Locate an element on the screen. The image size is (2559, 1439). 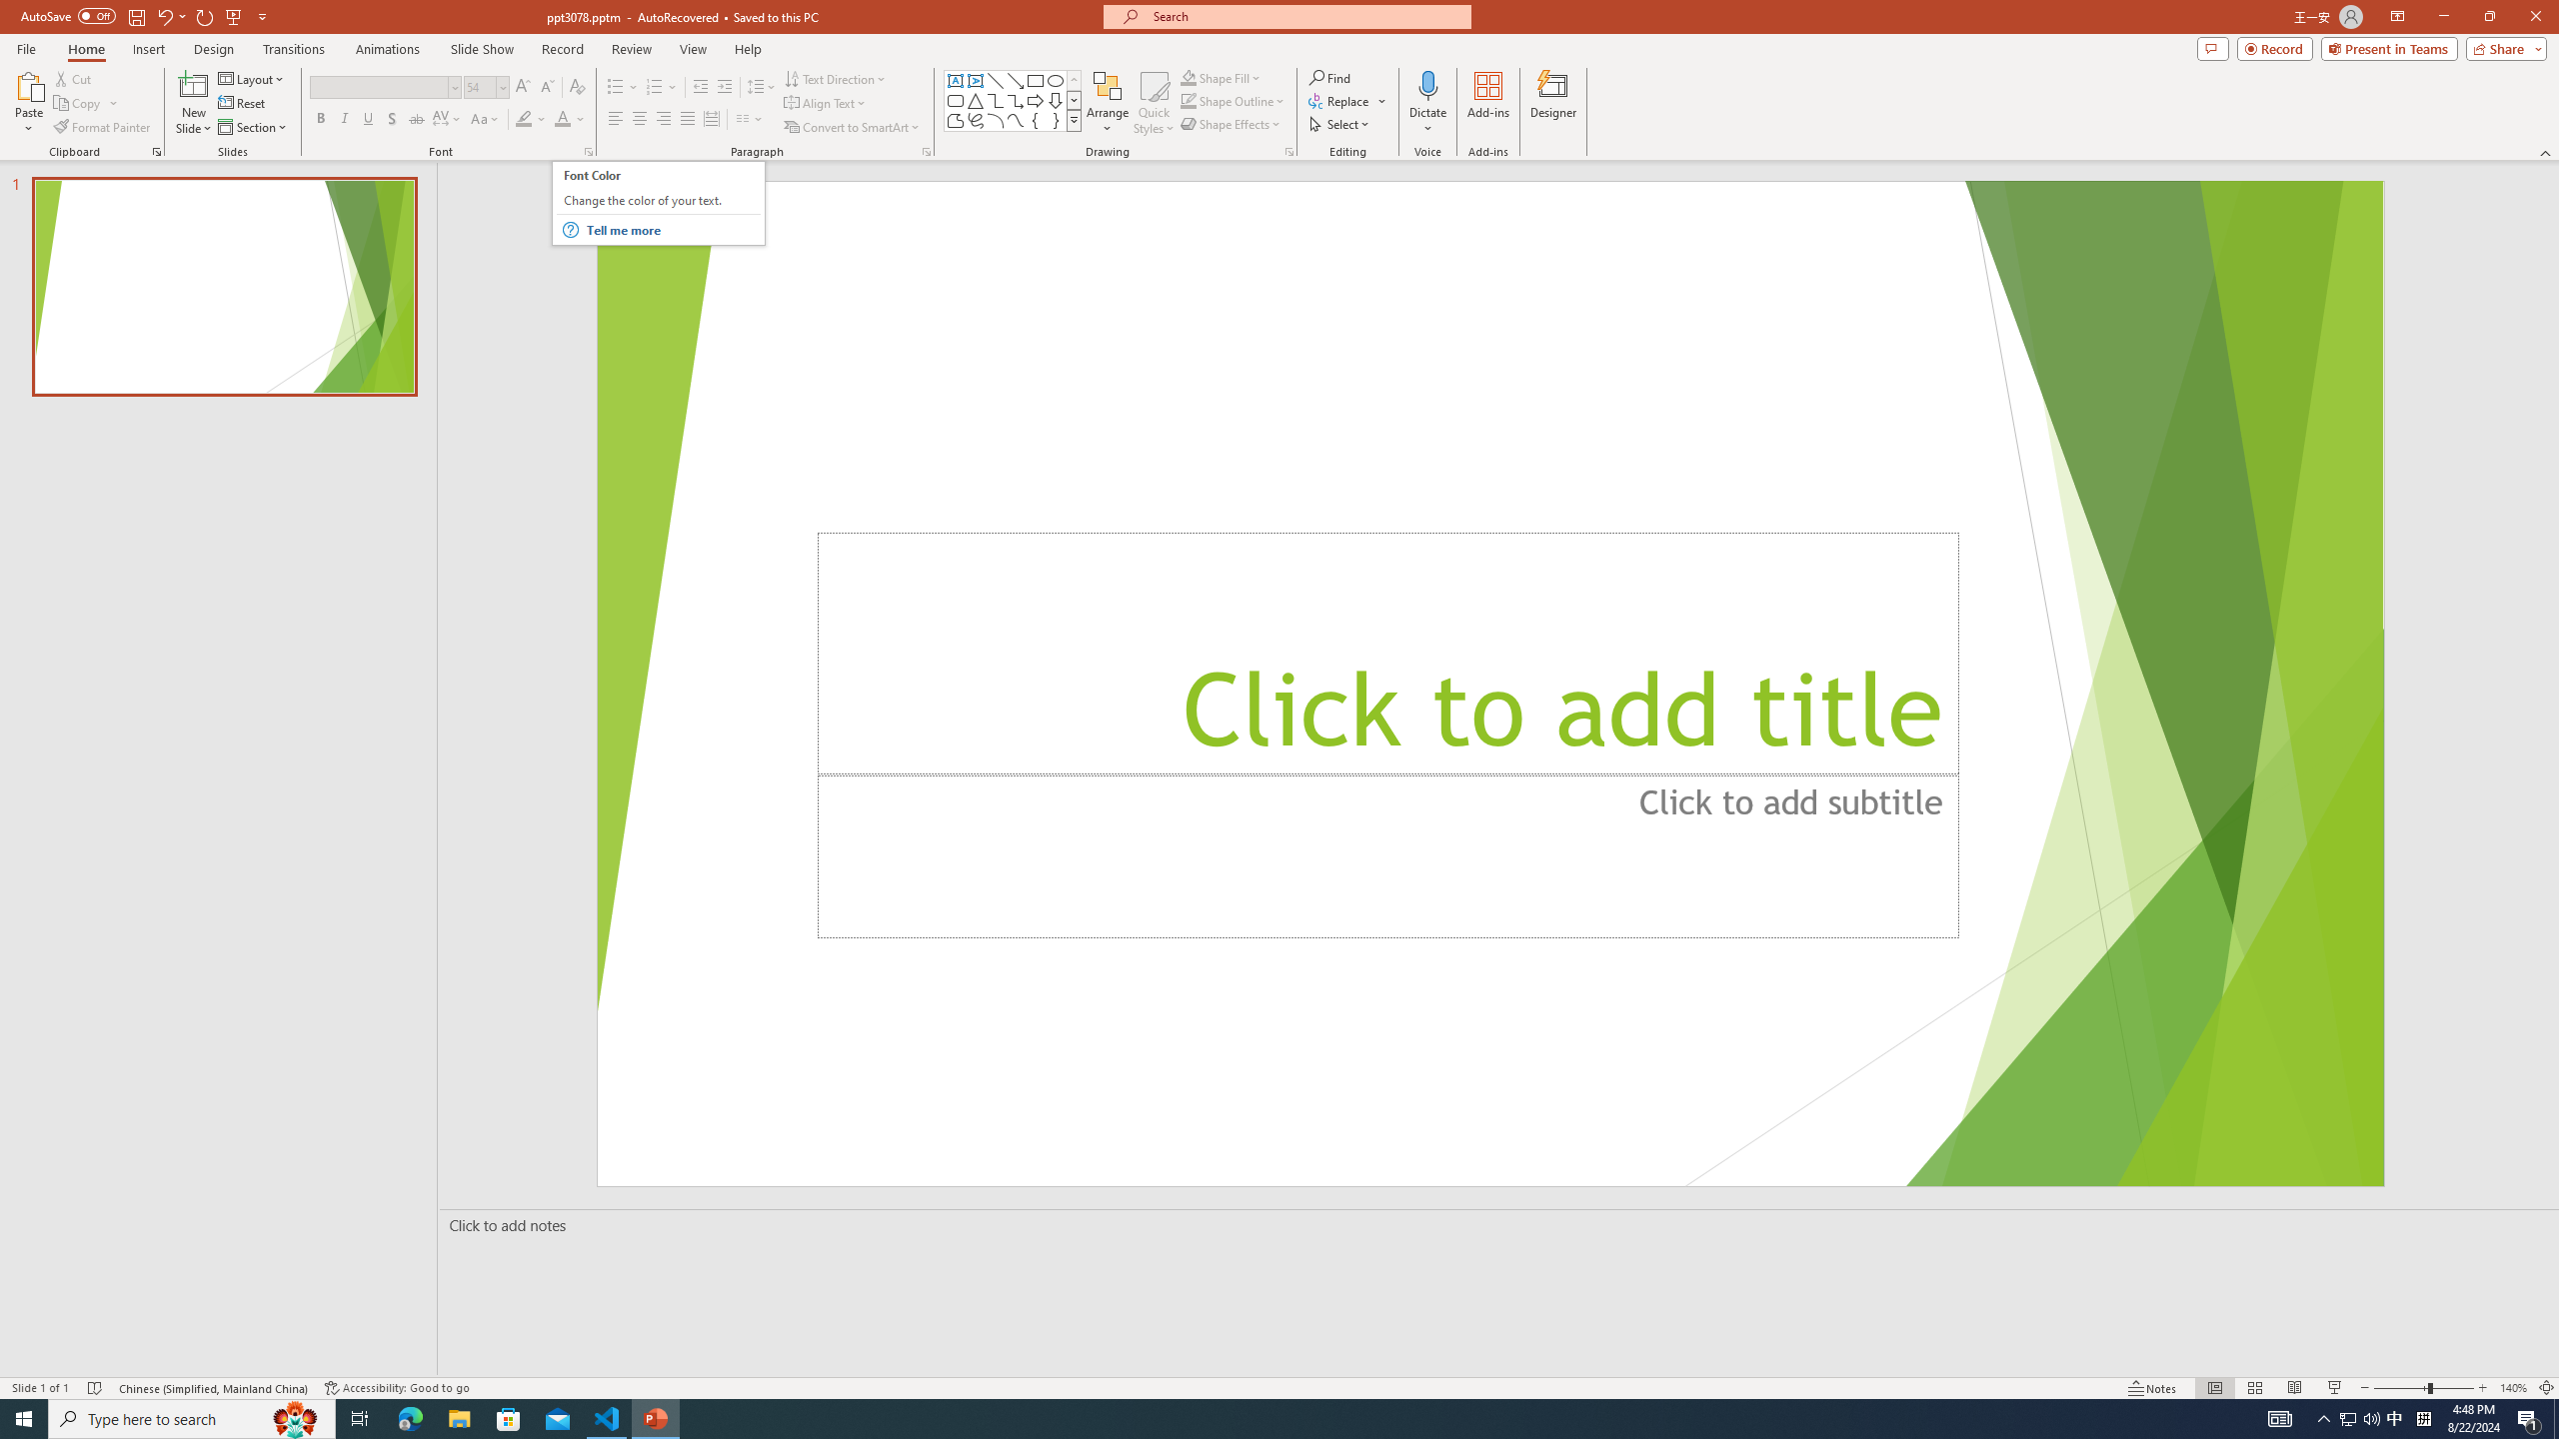
Zoom 140% is located at coordinates (2513, 1388).